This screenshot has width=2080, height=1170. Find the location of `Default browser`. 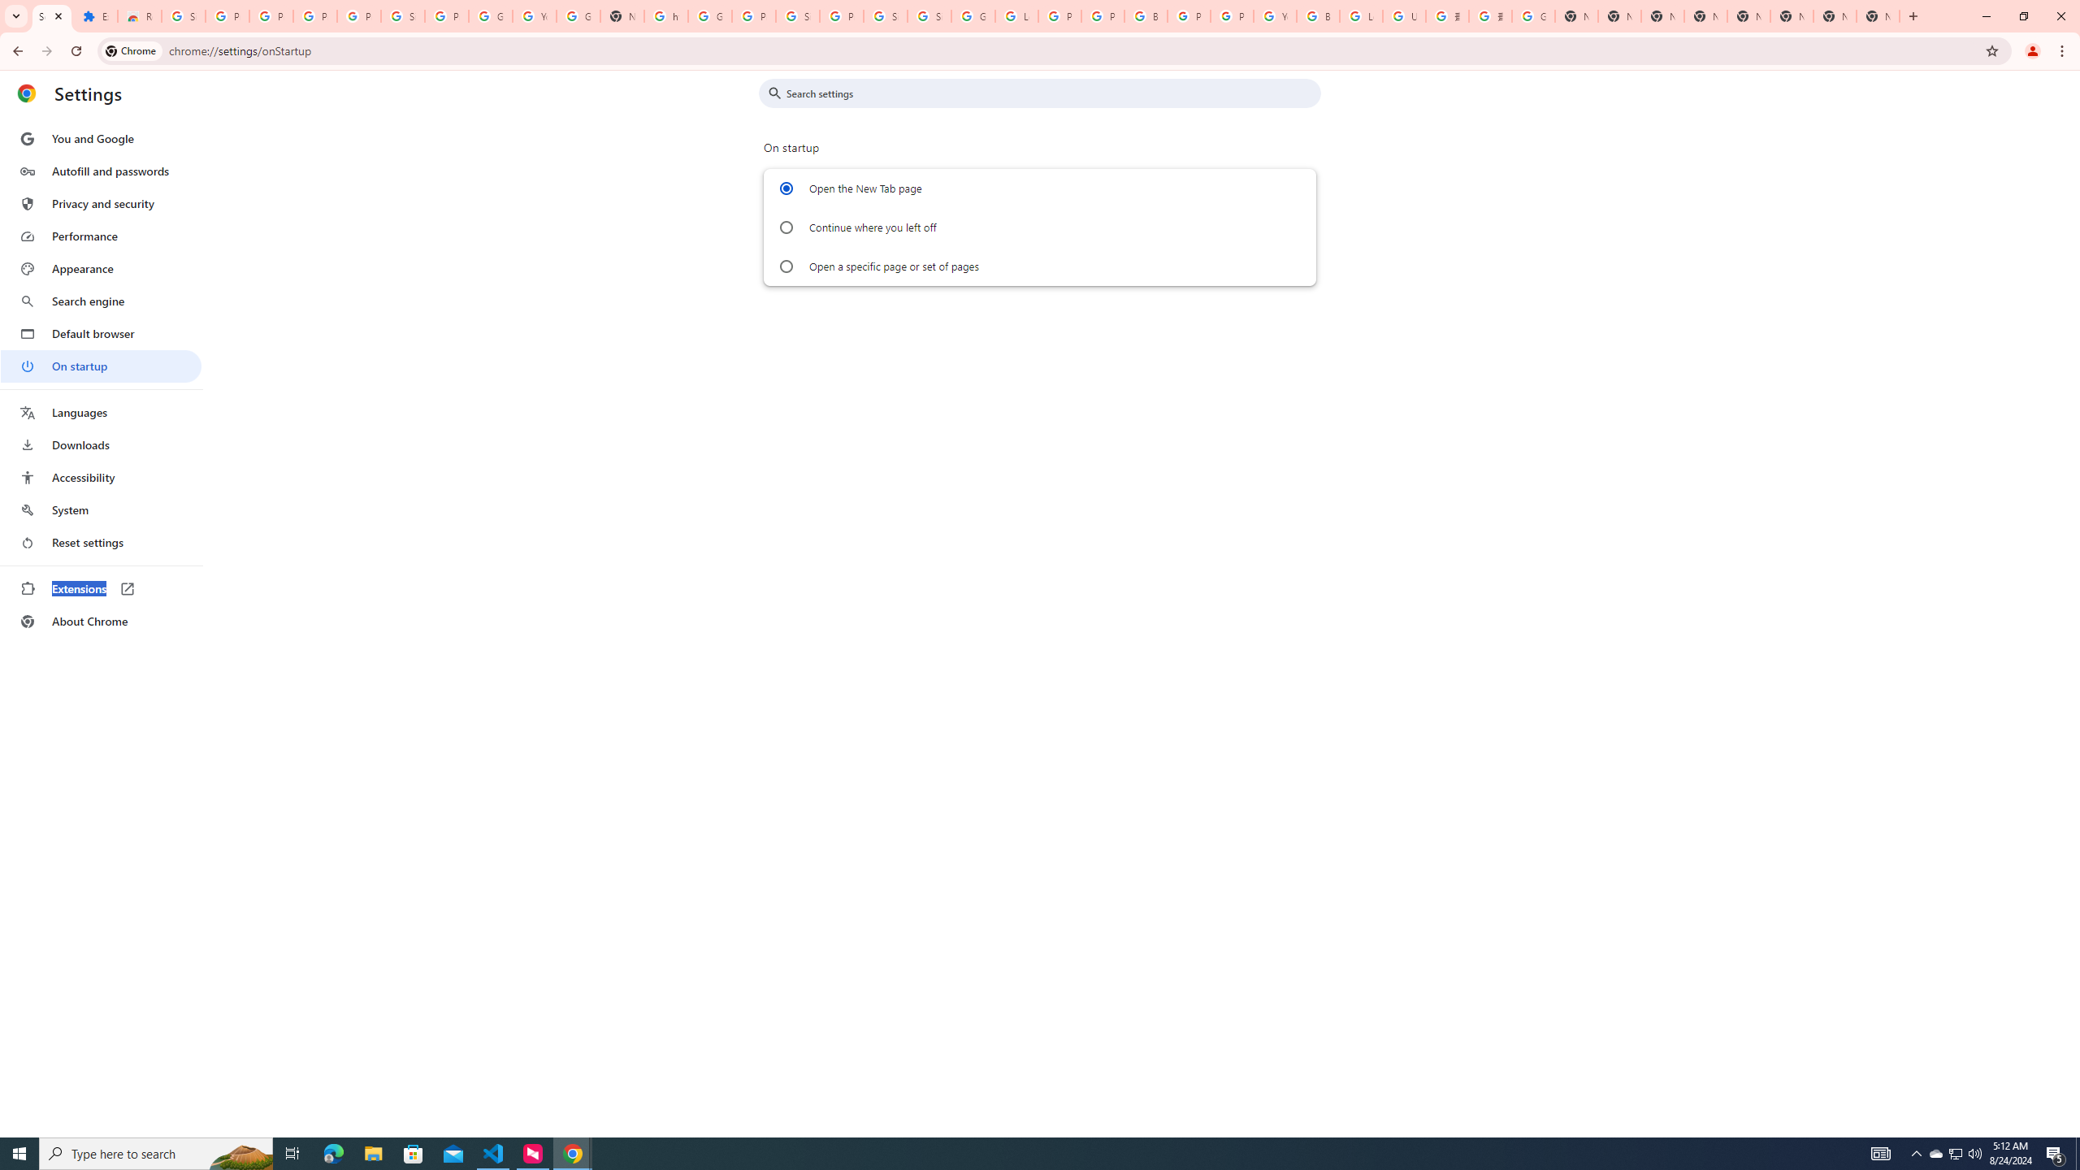

Default browser is located at coordinates (101, 333).